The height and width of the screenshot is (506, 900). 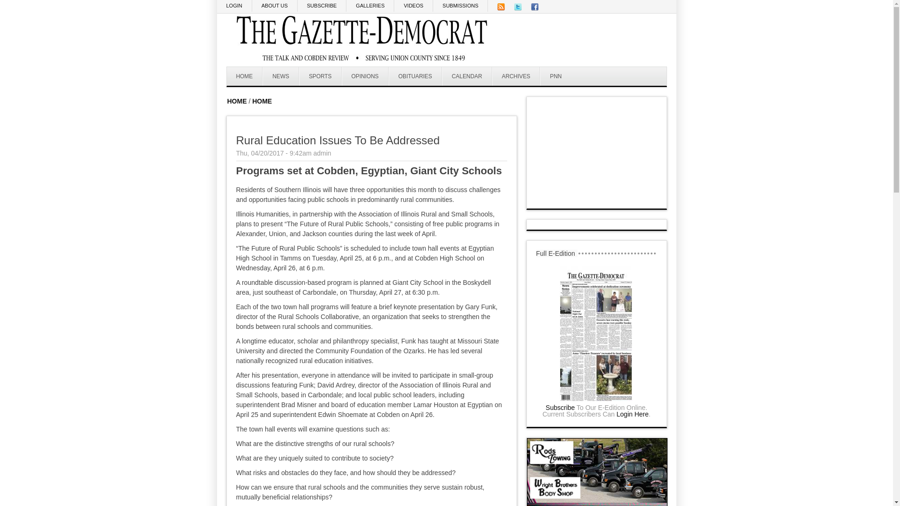 I want to click on SPORTS, so click(x=320, y=76).